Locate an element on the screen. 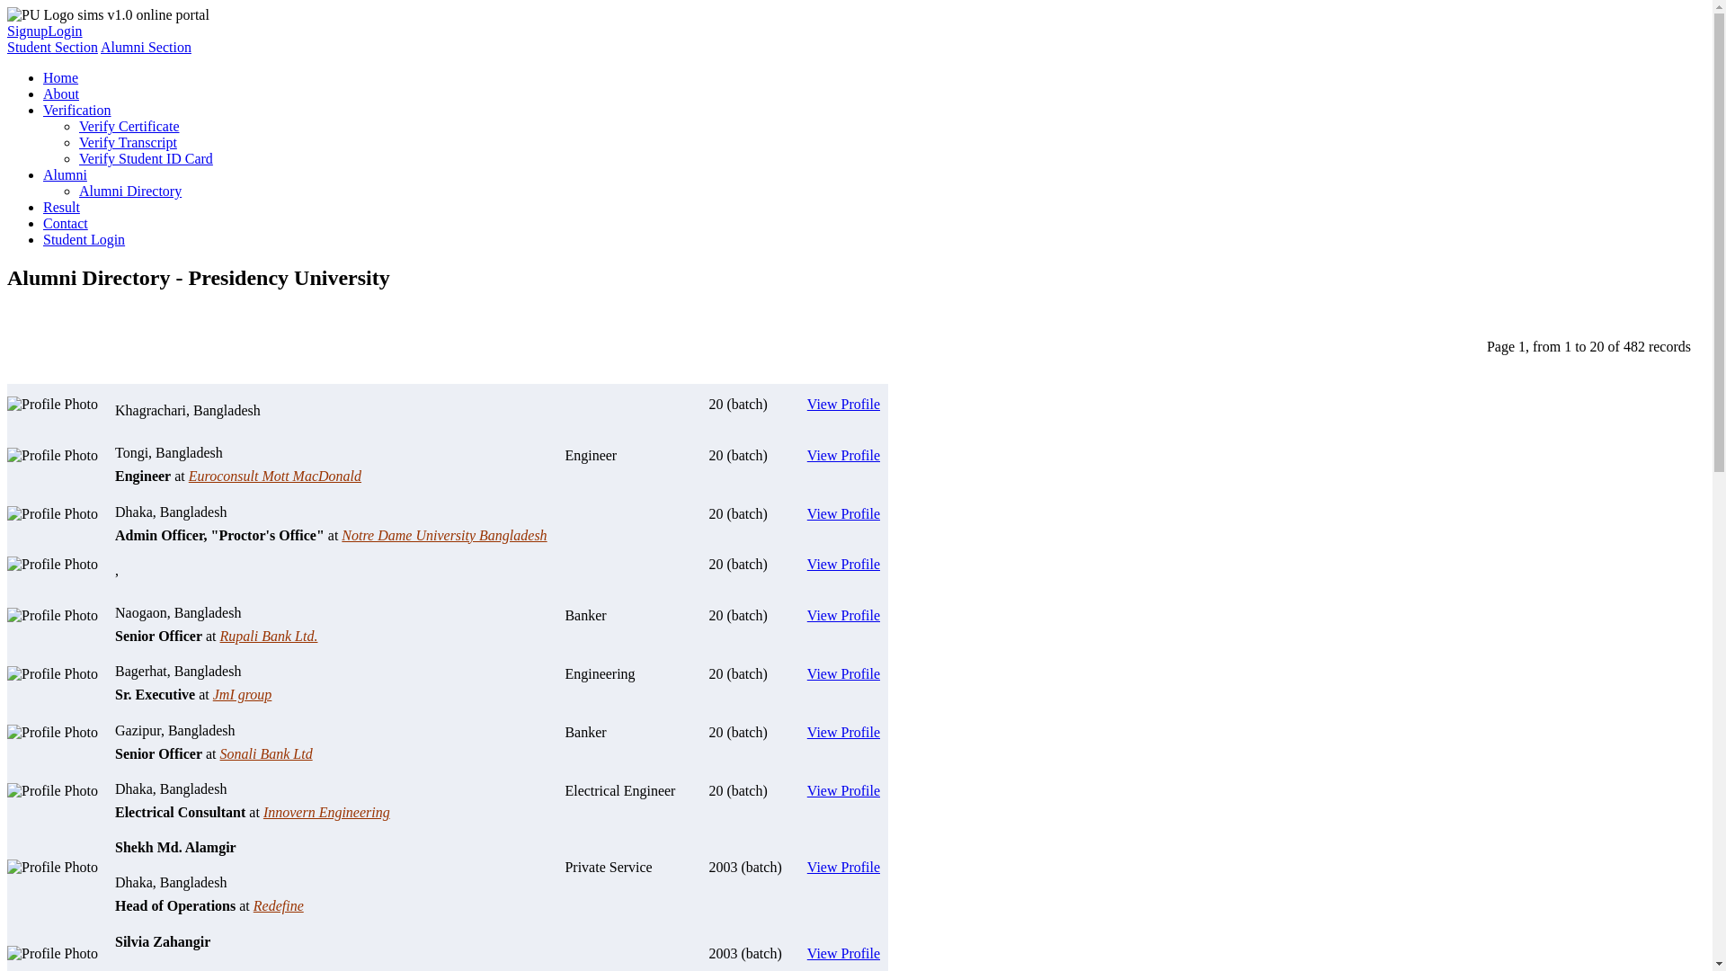 This screenshot has width=1726, height=971. Presidency University is located at coordinates (40, 15).